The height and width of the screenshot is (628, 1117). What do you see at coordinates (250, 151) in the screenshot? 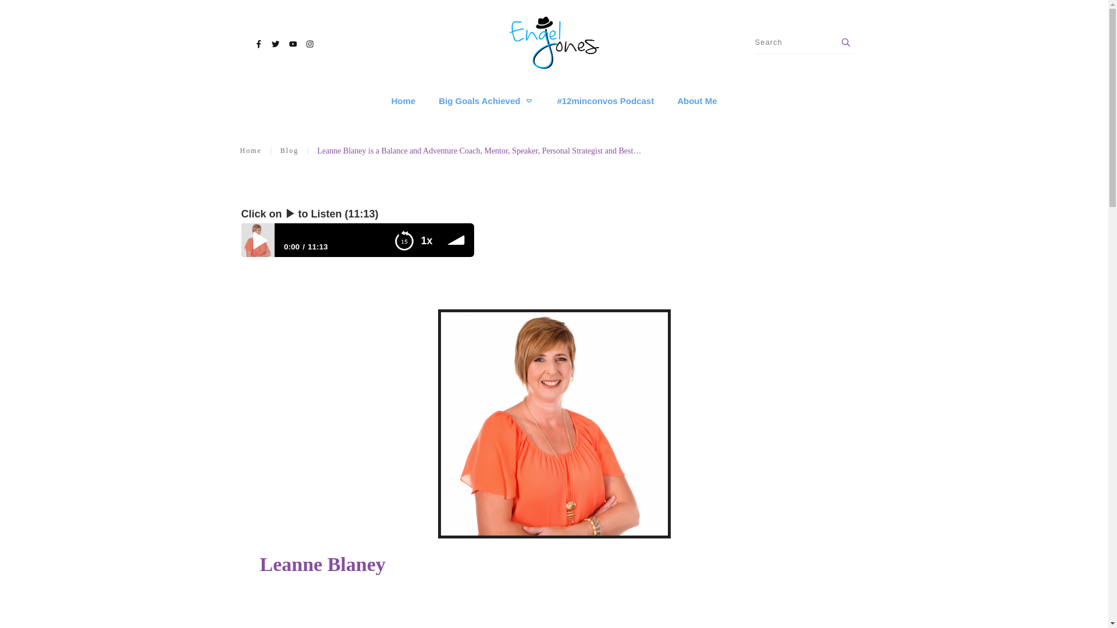
I see `Home` at bounding box center [250, 151].